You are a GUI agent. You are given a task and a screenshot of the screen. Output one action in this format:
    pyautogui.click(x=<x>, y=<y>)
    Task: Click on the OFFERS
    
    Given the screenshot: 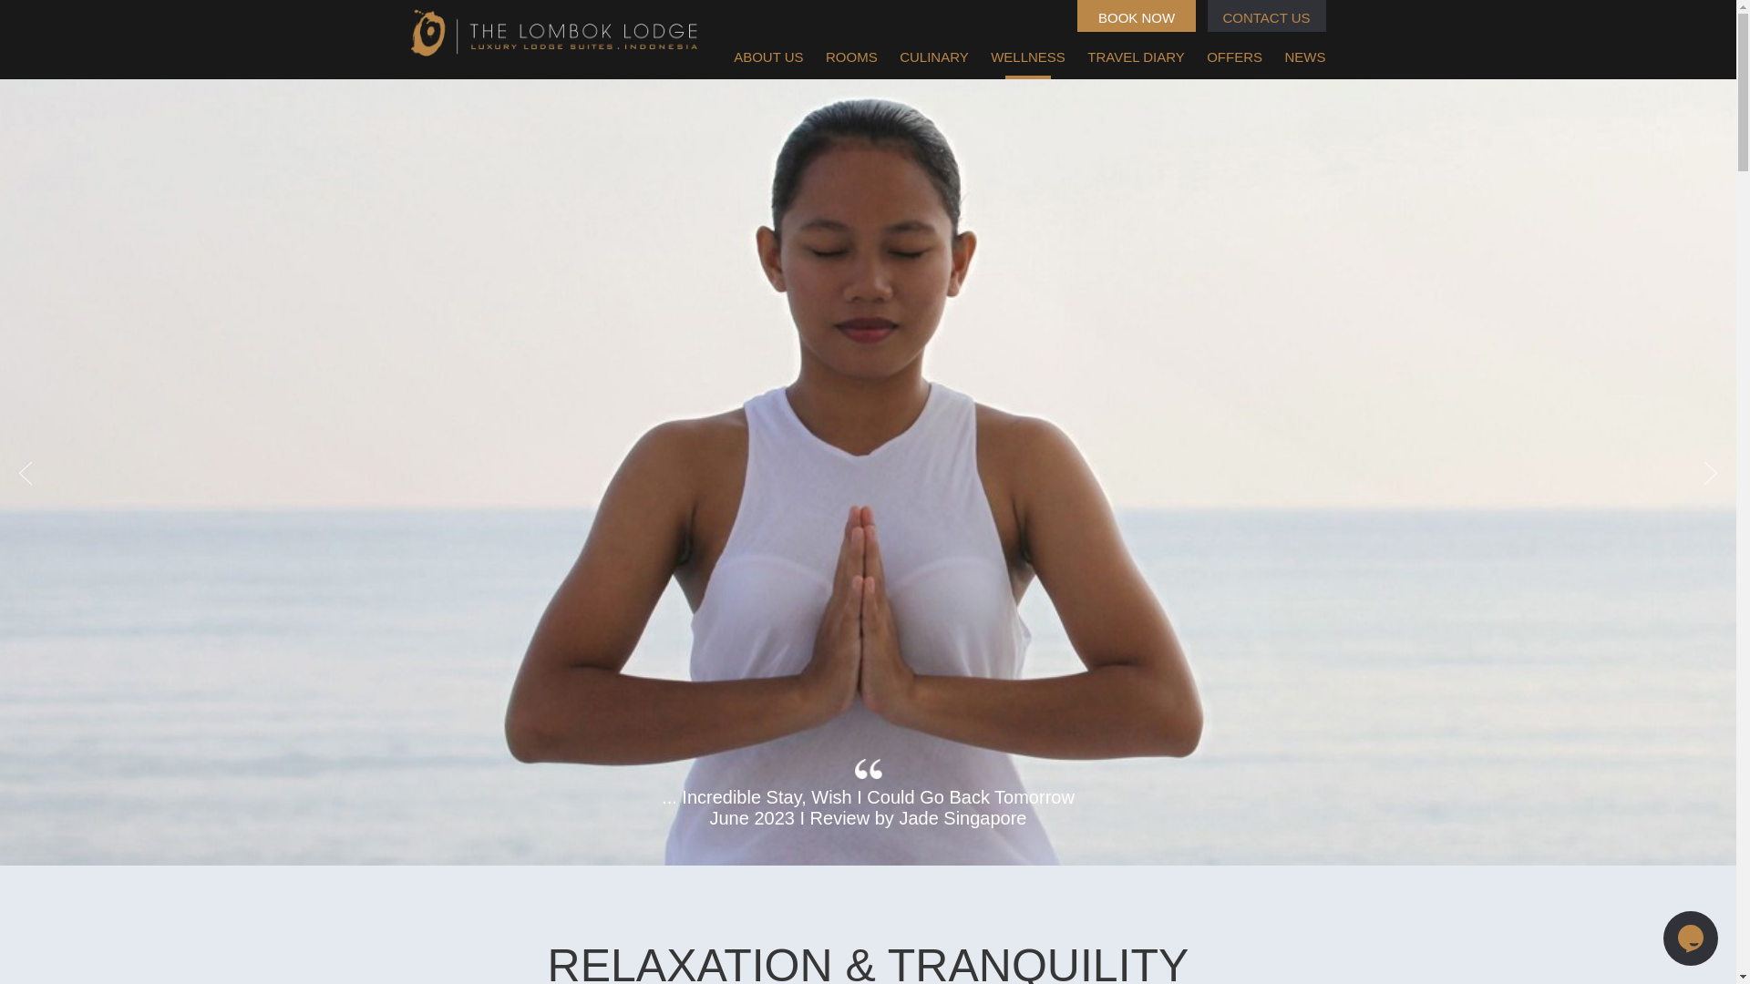 What is the action you would take?
    pyautogui.click(x=1234, y=56)
    